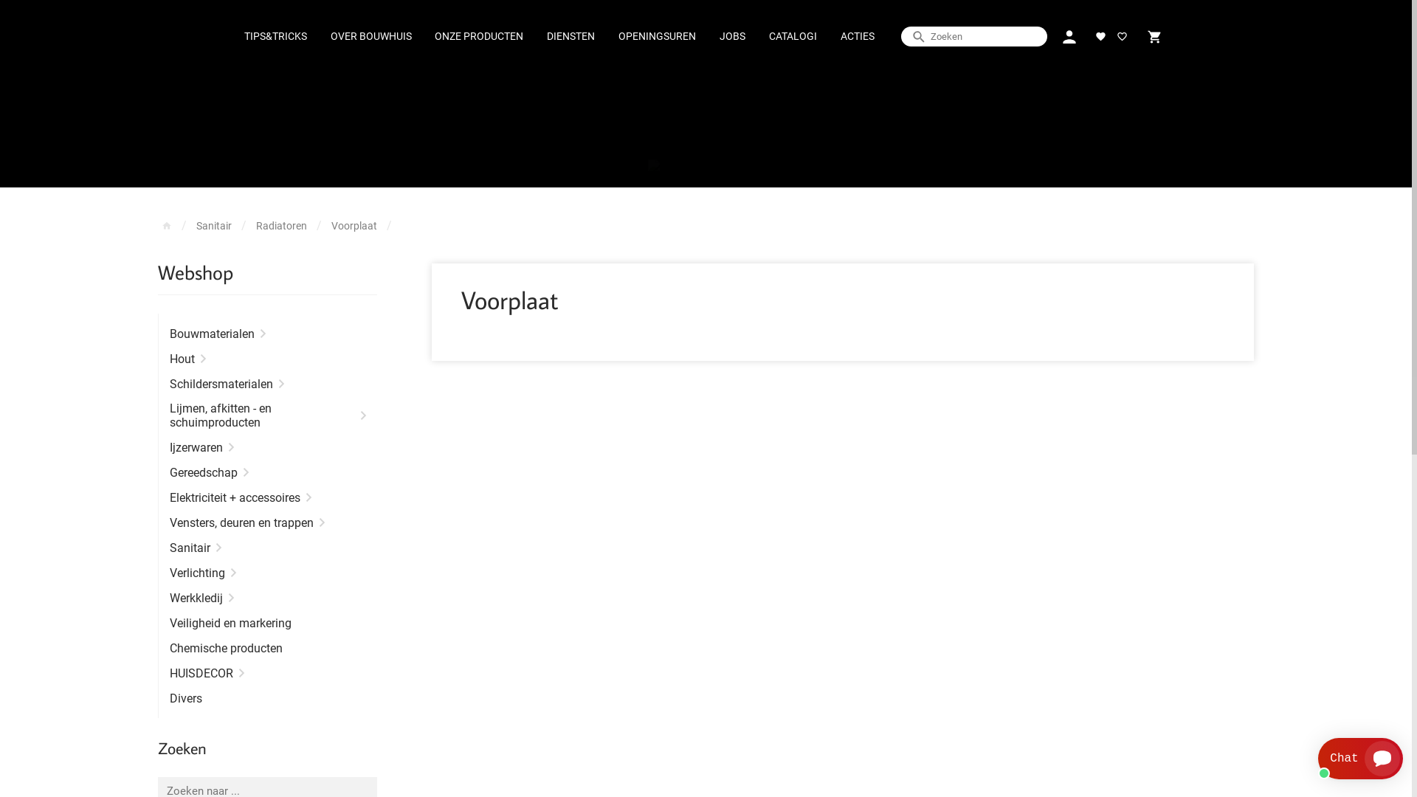 This screenshot has height=797, width=1417. What do you see at coordinates (268, 573) in the screenshot?
I see `Verlichting
keyboard_arrow_down` at bounding box center [268, 573].